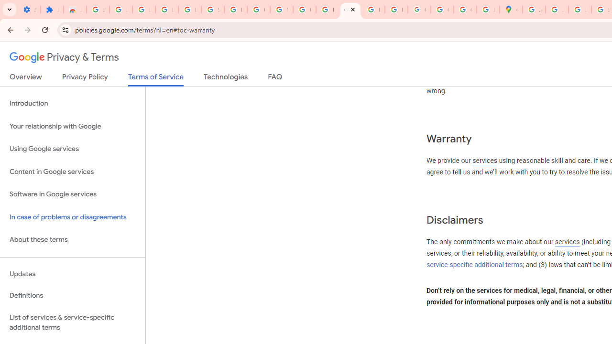 This screenshot has width=612, height=344. What do you see at coordinates (327, 10) in the screenshot?
I see `https://scholar.google.com/` at bounding box center [327, 10].